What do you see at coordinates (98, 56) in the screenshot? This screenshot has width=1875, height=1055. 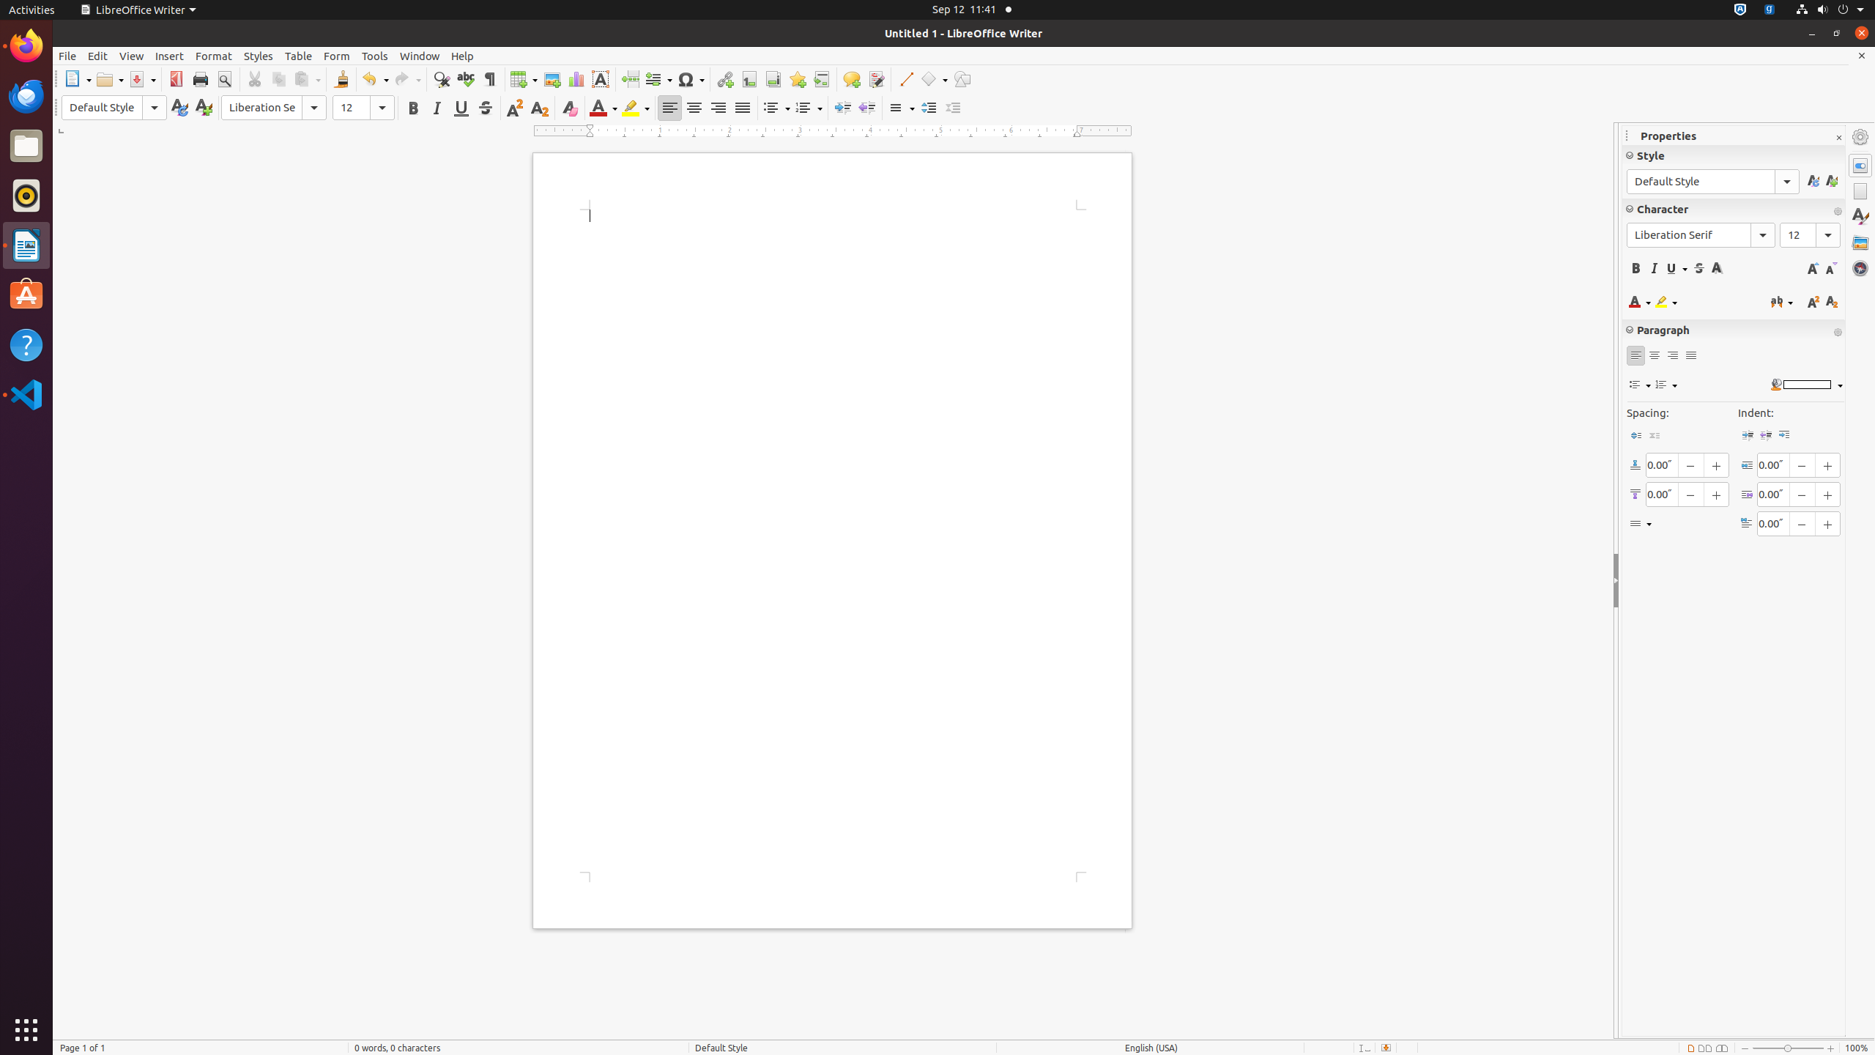 I see `Edit` at bounding box center [98, 56].